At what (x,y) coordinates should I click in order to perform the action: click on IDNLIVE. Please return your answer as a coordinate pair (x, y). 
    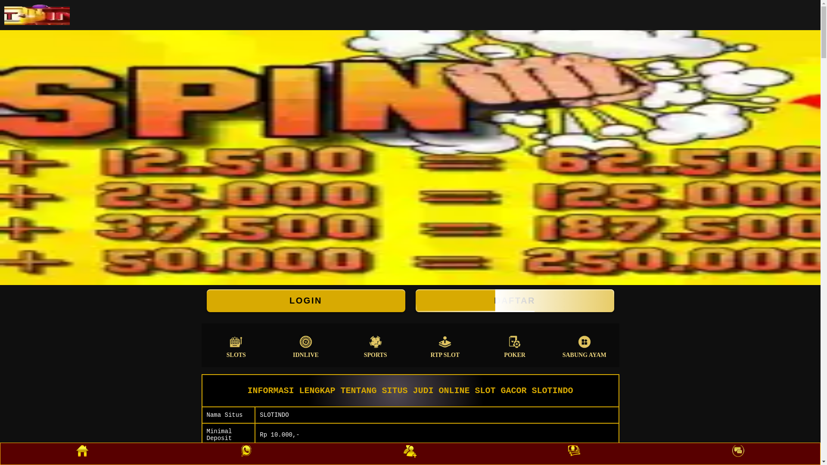
    Looking at the image, I should click on (306, 345).